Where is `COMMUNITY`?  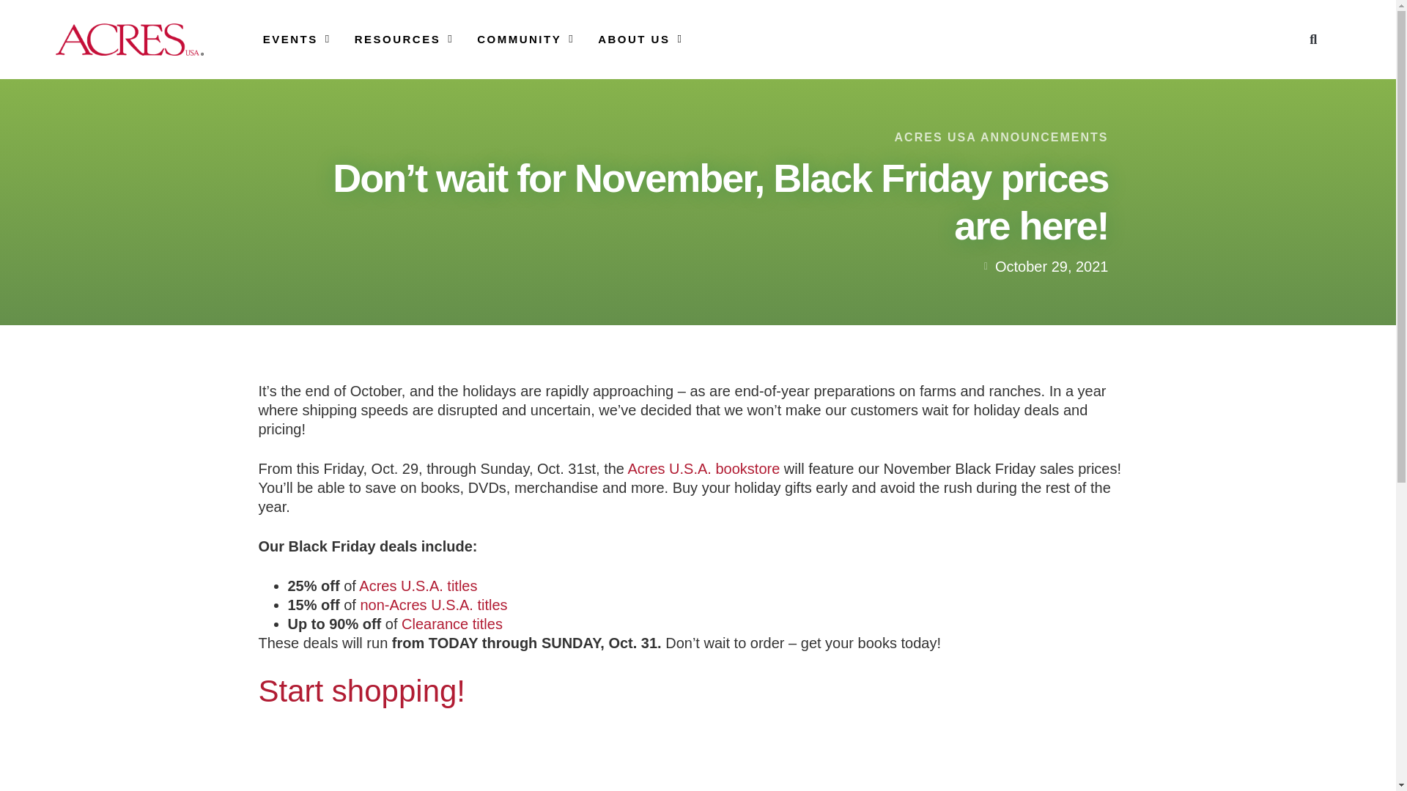
COMMUNITY is located at coordinates (525, 39).